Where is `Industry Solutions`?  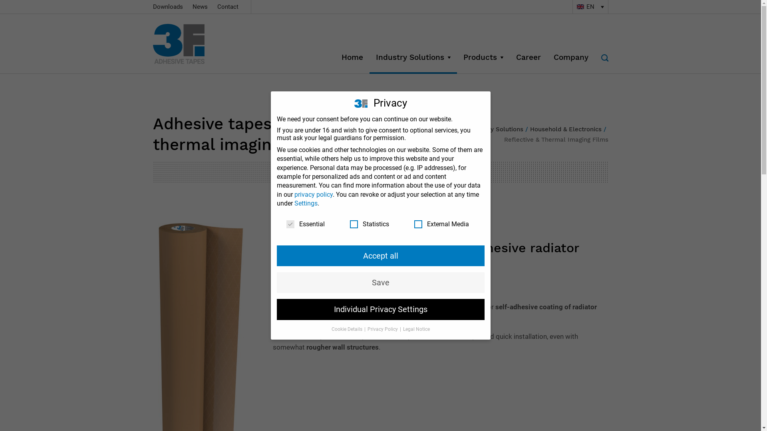 Industry Solutions is located at coordinates (497, 129).